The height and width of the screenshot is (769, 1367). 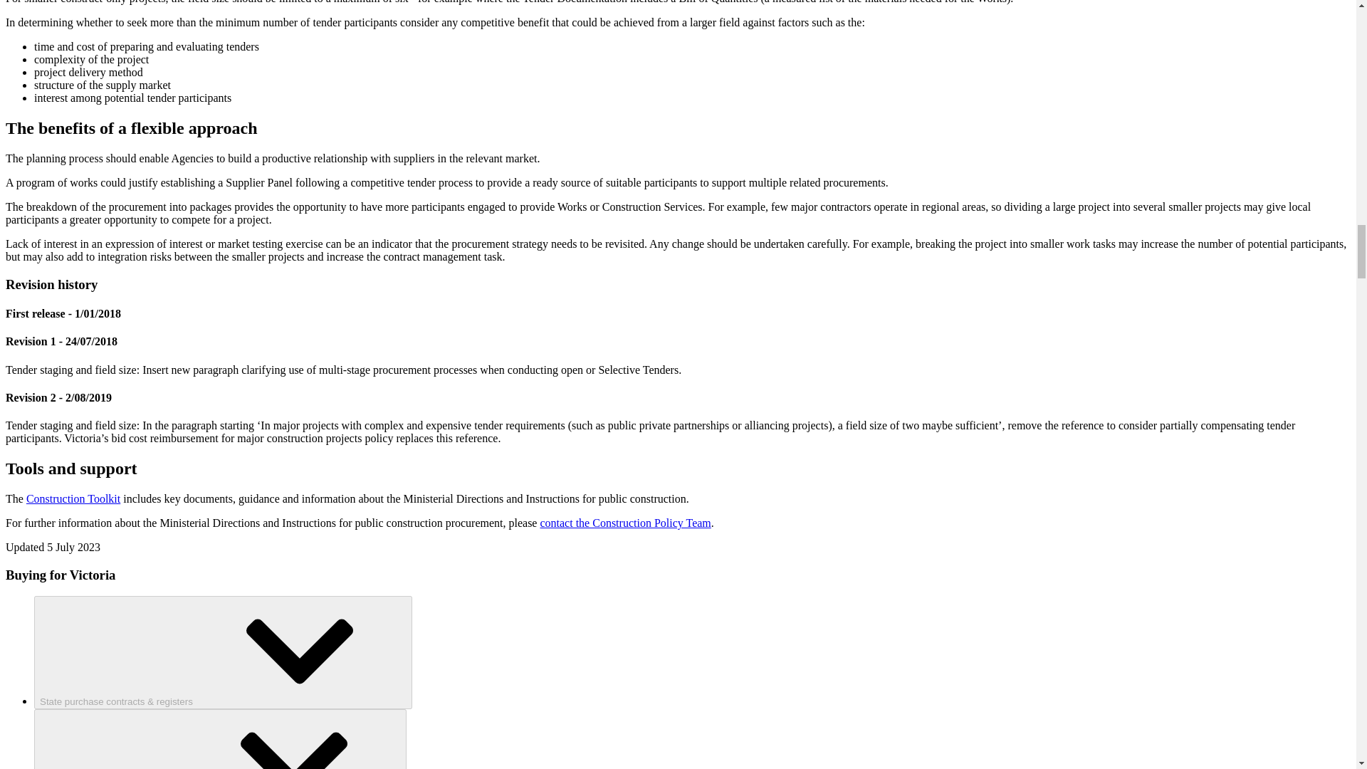 What do you see at coordinates (625, 523) in the screenshot?
I see `contact the Construction Policy Team` at bounding box center [625, 523].